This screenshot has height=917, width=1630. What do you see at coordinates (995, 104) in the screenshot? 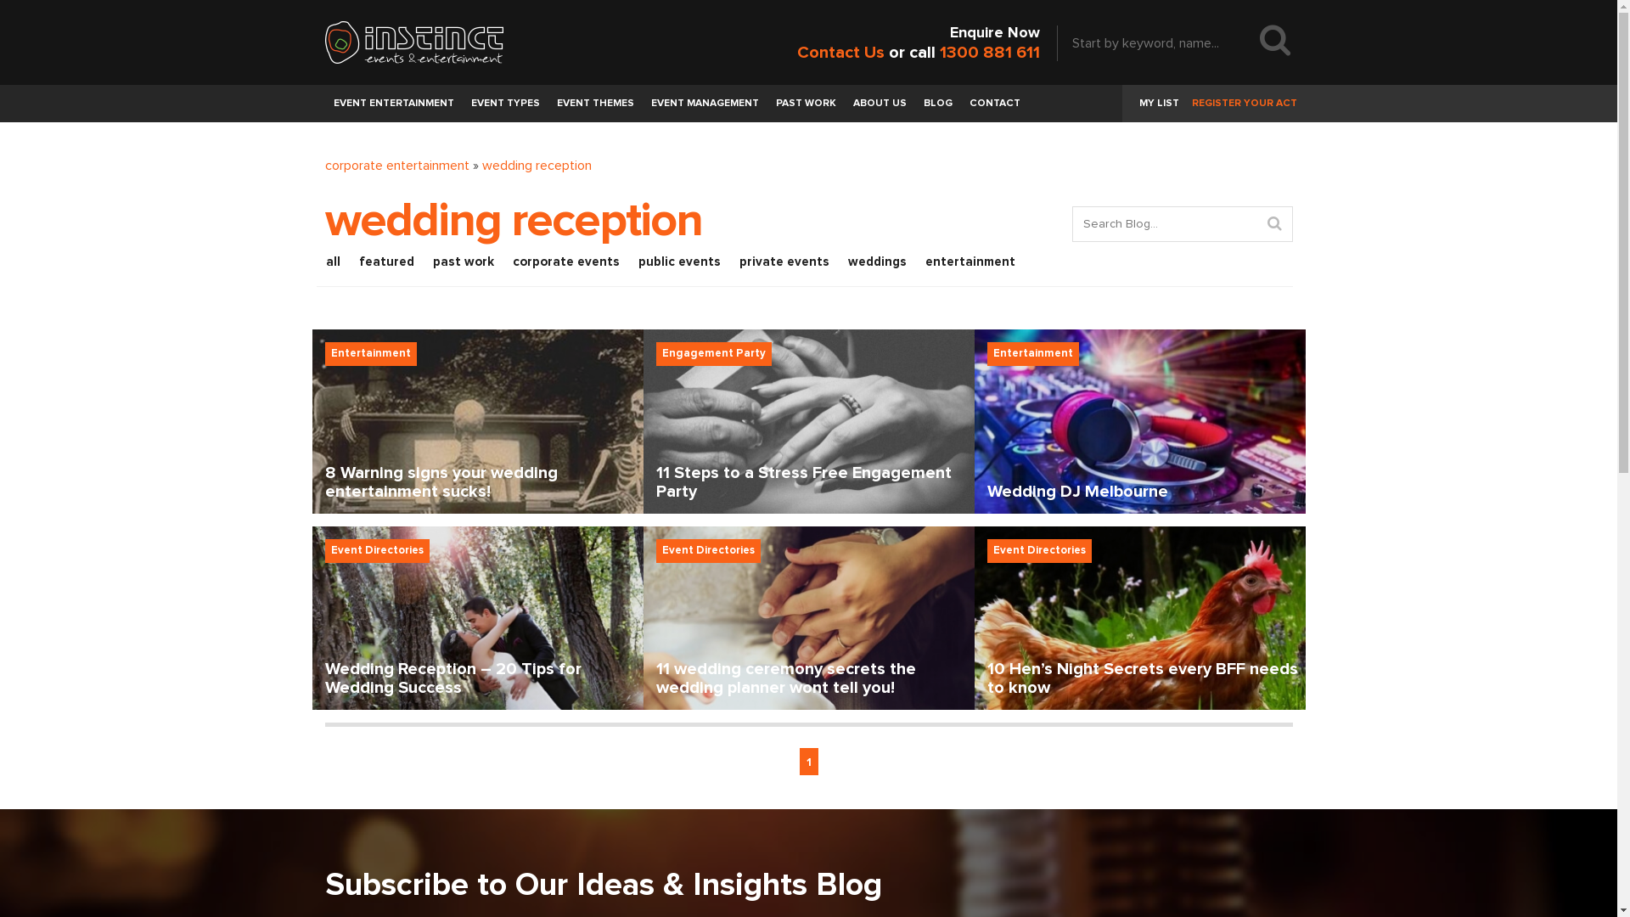
I see `CONTACT` at bounding box center [995, 104].